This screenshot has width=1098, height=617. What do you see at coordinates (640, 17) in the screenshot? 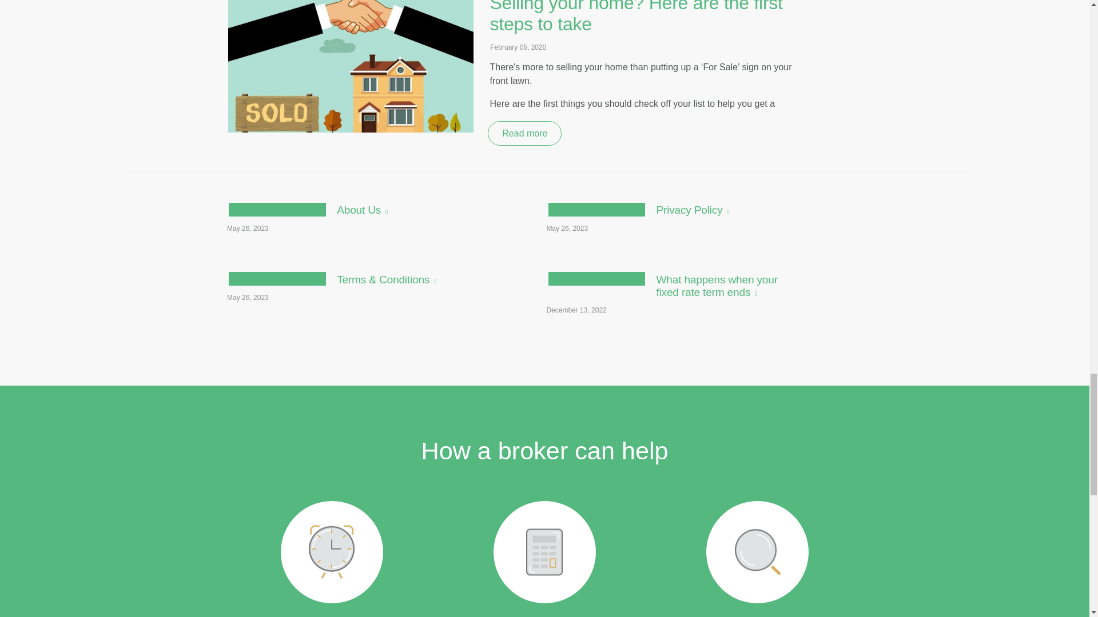
I see `Selling your home? Here are the first steps to take` at bounding box center [640, 17].